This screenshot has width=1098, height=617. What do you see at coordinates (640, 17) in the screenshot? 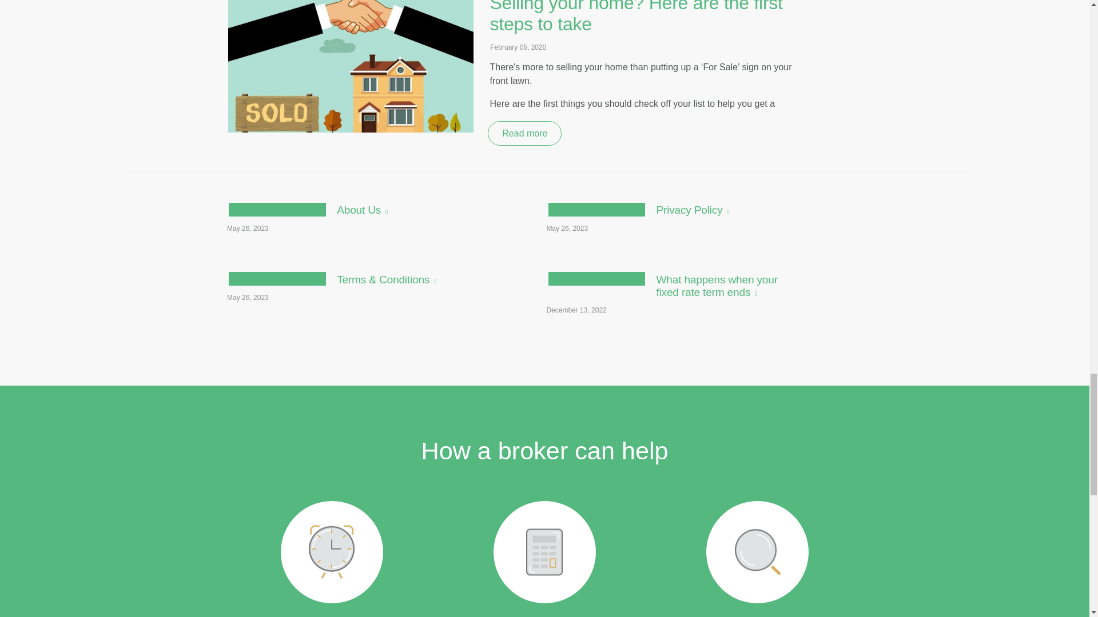
I see `Selling your home? Here are the first steps to take` at bounding box center [640, 17].